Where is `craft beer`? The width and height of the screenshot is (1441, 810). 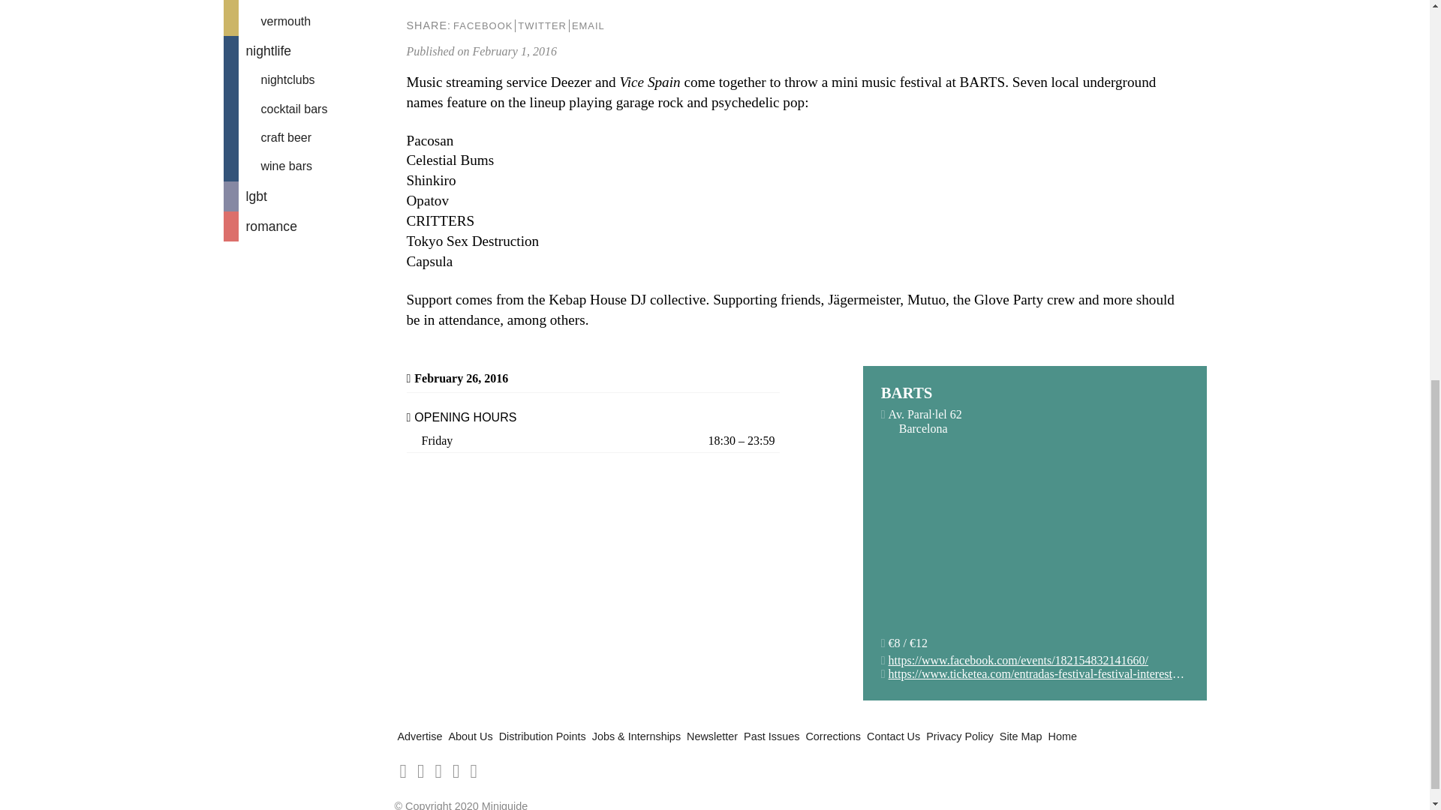
craft beer is located at coordinates (306, 138).